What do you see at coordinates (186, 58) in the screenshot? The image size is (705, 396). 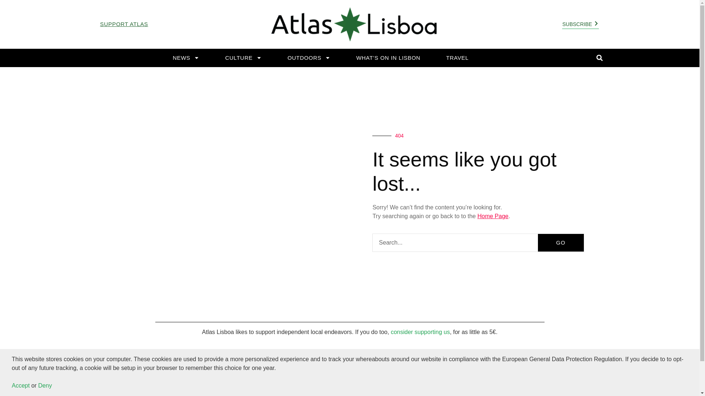 I see `NEWS` at bounding box center [186, 58].